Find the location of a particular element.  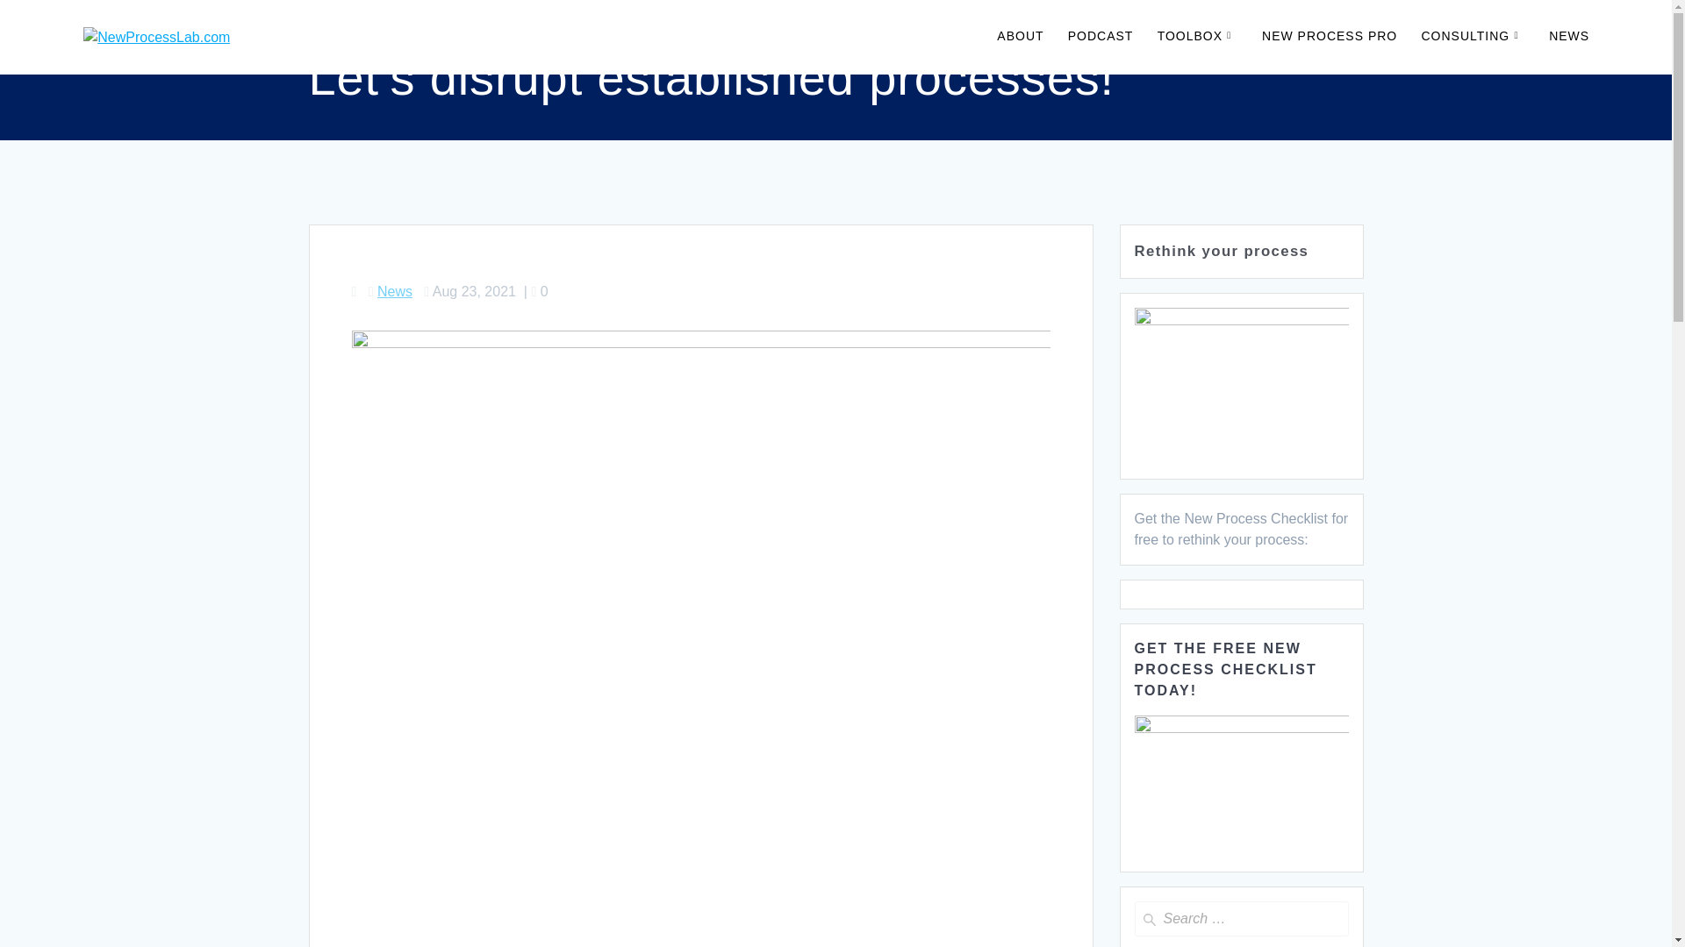

TOOLBOX is located at coordinates (1198, 37).